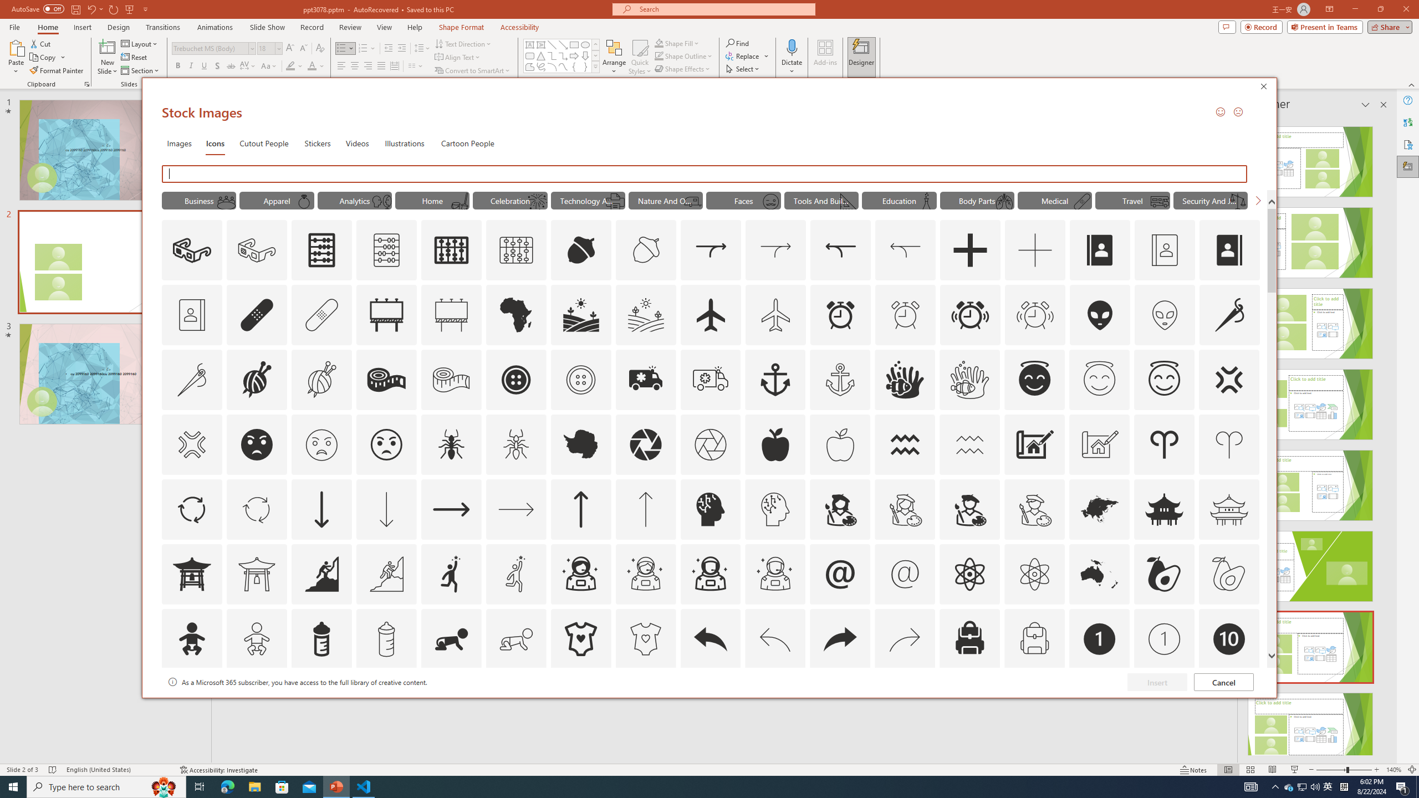 This screenshot has height=798, width=1419. Describe the element at coordinates (432, 200) in the screenshot. I see `"Home" Icons.` at that location.